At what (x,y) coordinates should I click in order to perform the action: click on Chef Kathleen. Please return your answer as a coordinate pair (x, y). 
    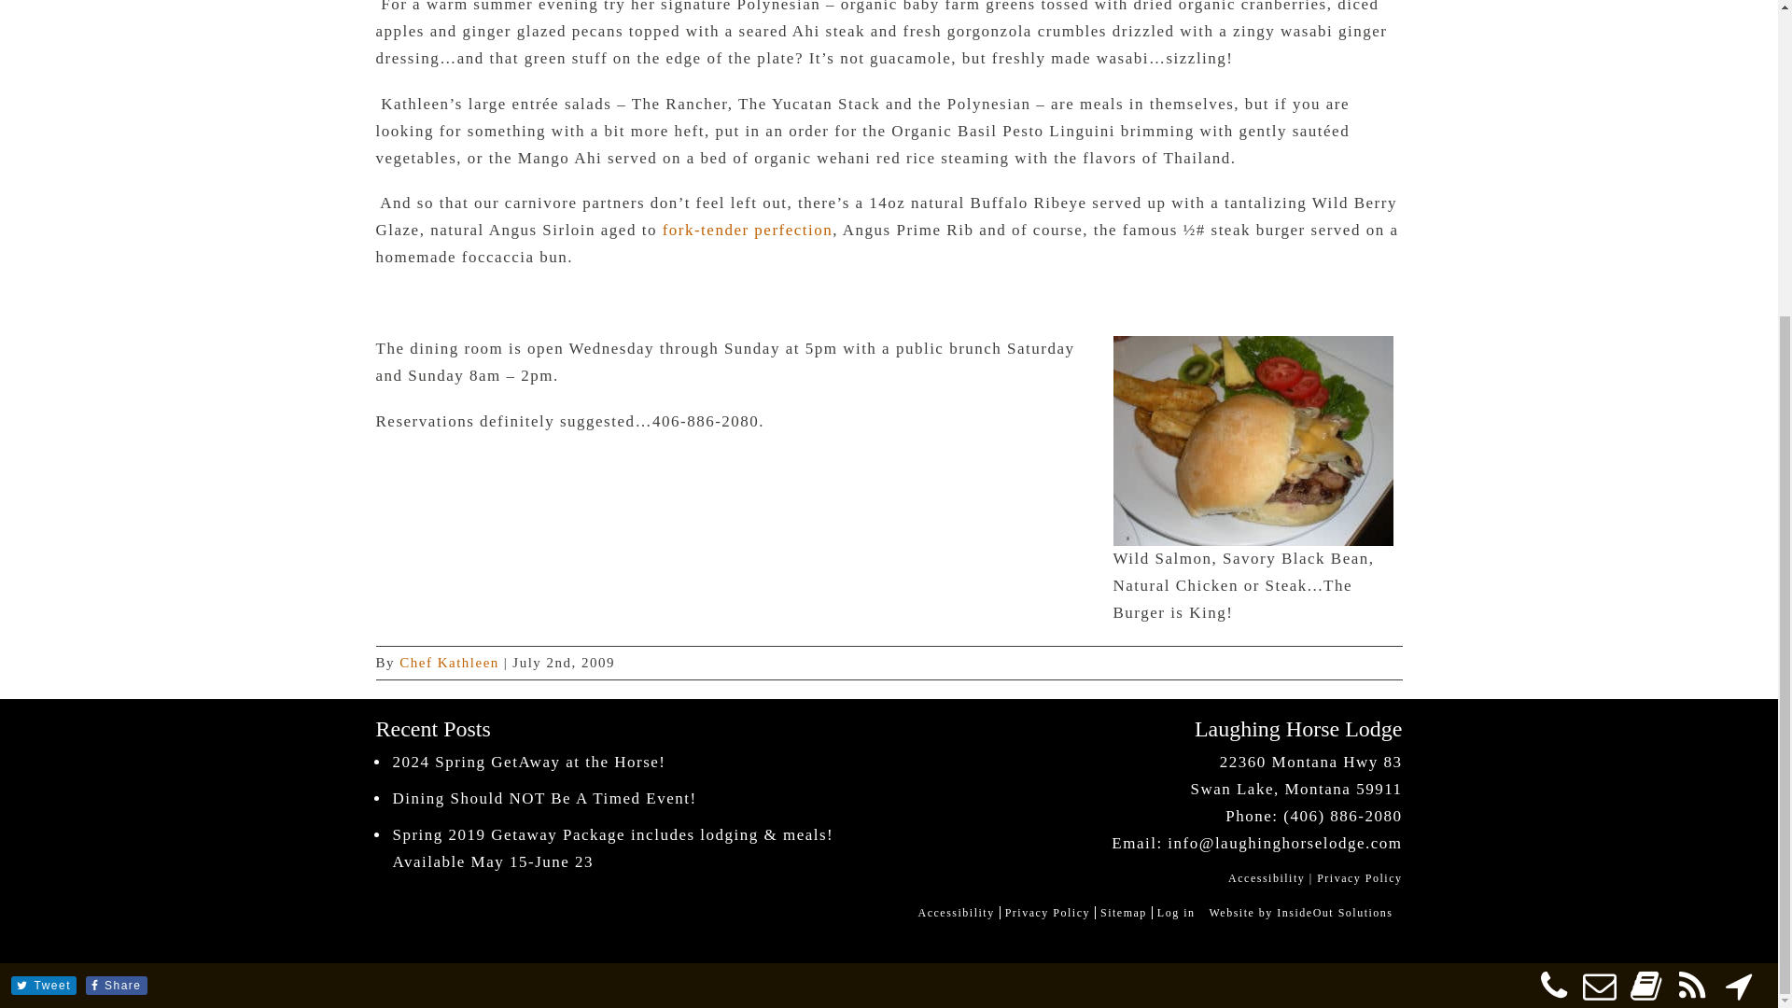
    Looking at the image, I should click on (450, 663).